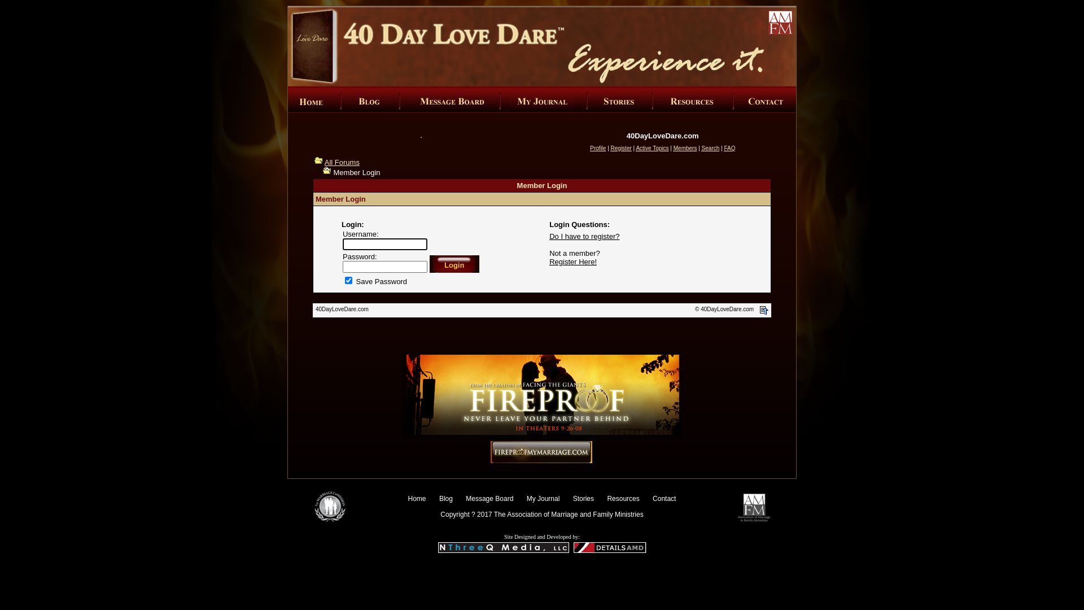 This screenshot has width=1084, height=610. Describe the element at coordinates (621, 148) in the screenshot. I see `Register` at that location.